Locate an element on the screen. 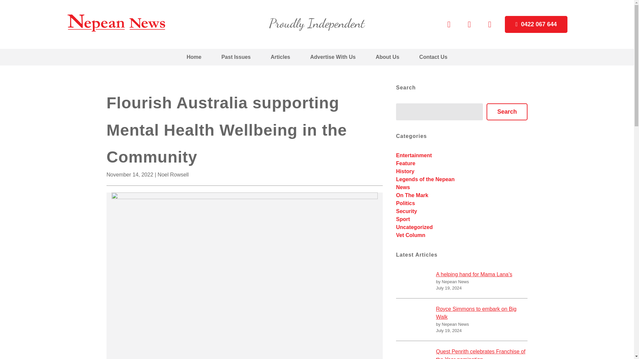 This screenshot has width=639, height=359. About Us is located at coordinates (387, 57).